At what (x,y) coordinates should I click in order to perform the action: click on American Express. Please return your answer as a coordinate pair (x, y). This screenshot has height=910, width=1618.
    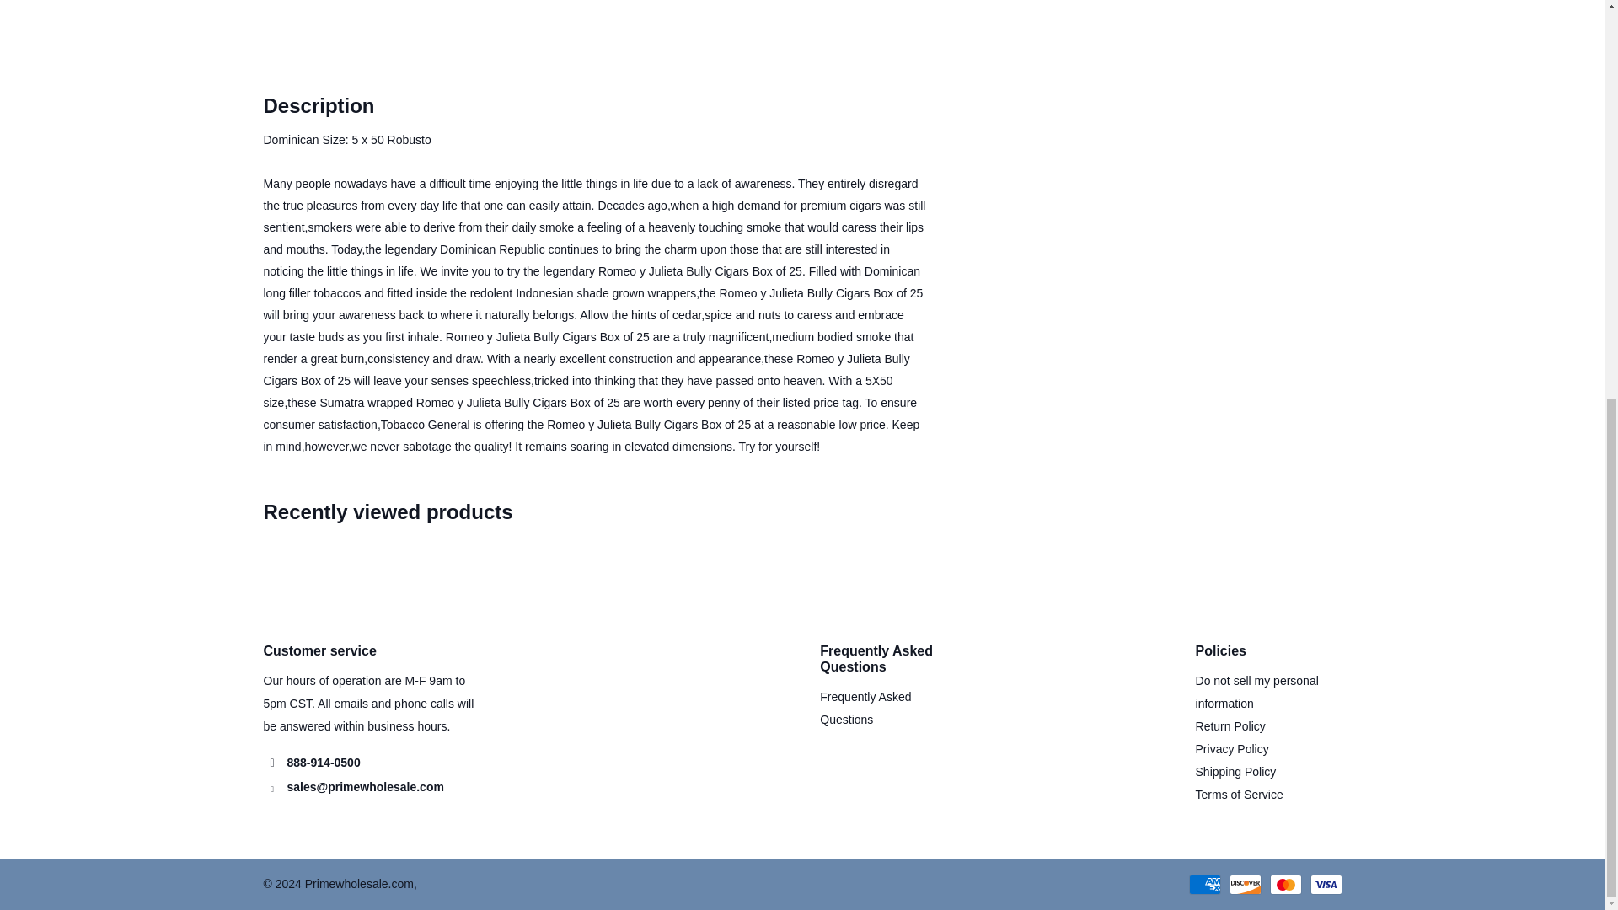
    Looking at the image, I should click on (1203, 884).